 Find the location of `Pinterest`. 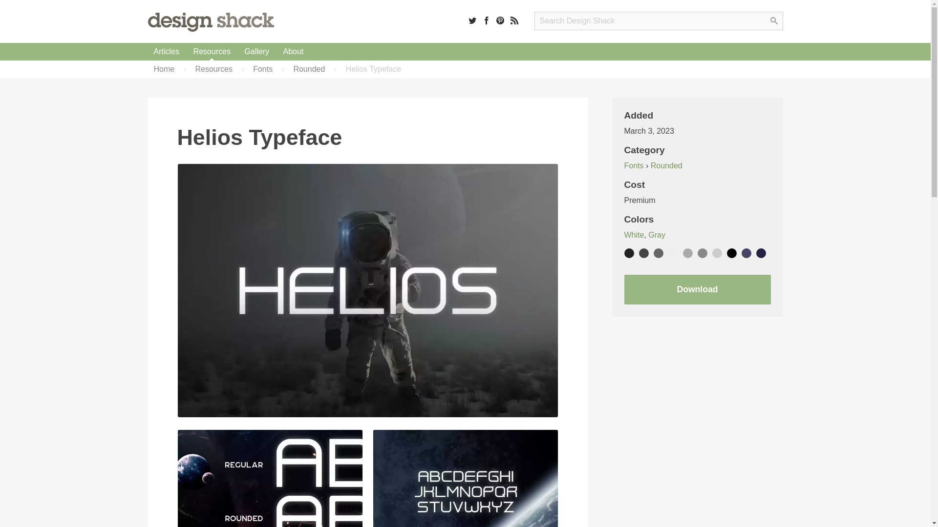

Pinterest is located at coordinates (500, 20).